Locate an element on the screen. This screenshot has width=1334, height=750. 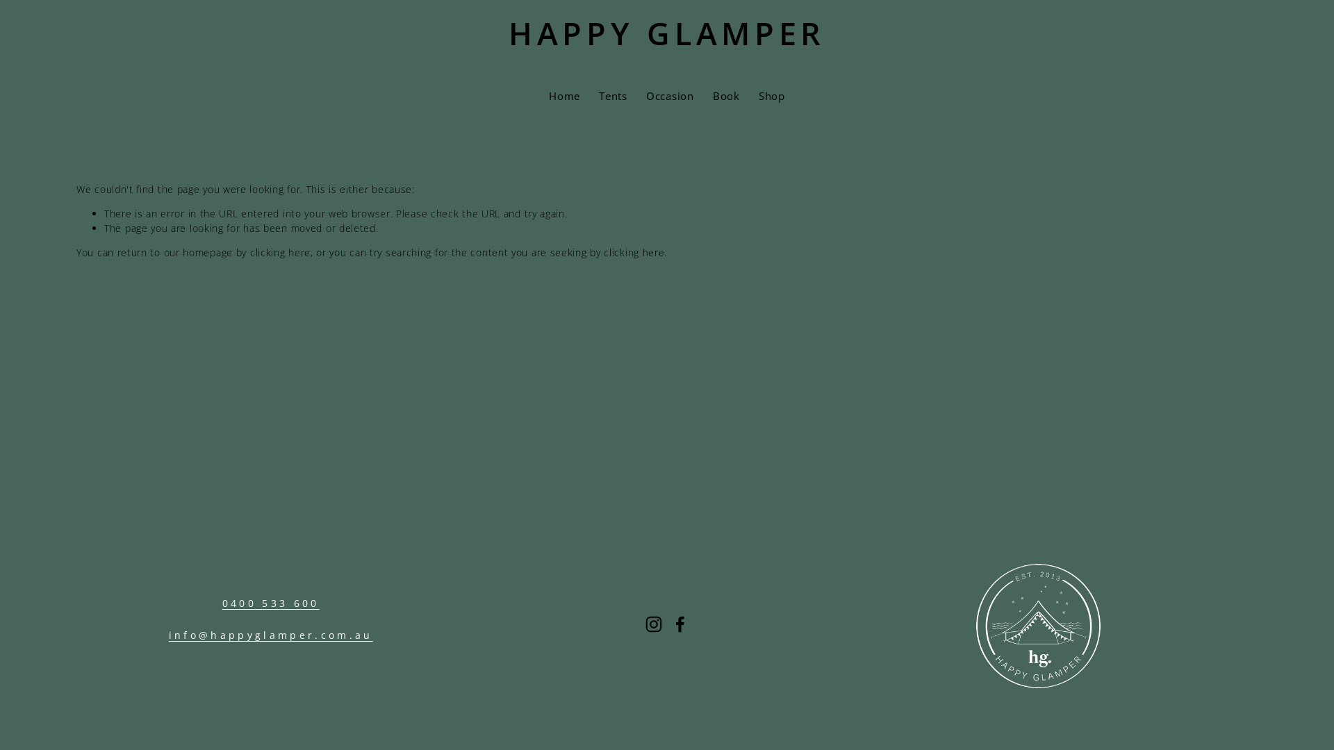
info@happyglamper.com.au is located at coordinates (271, 635).